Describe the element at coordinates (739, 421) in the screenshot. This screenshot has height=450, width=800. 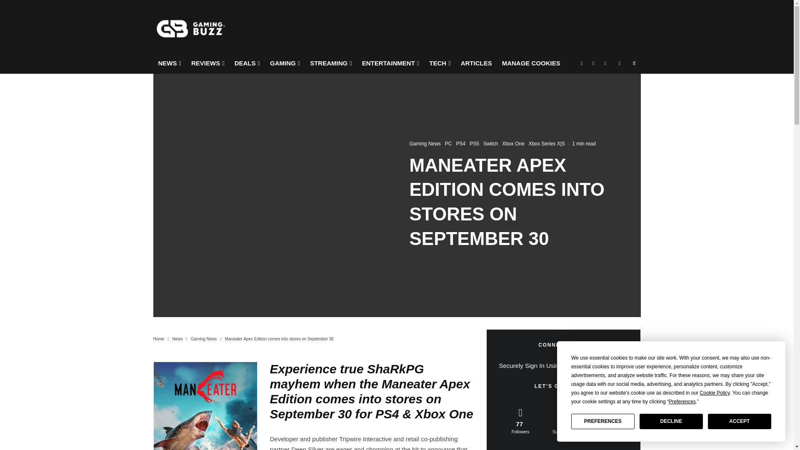
I see `ACCEPT` at that location.